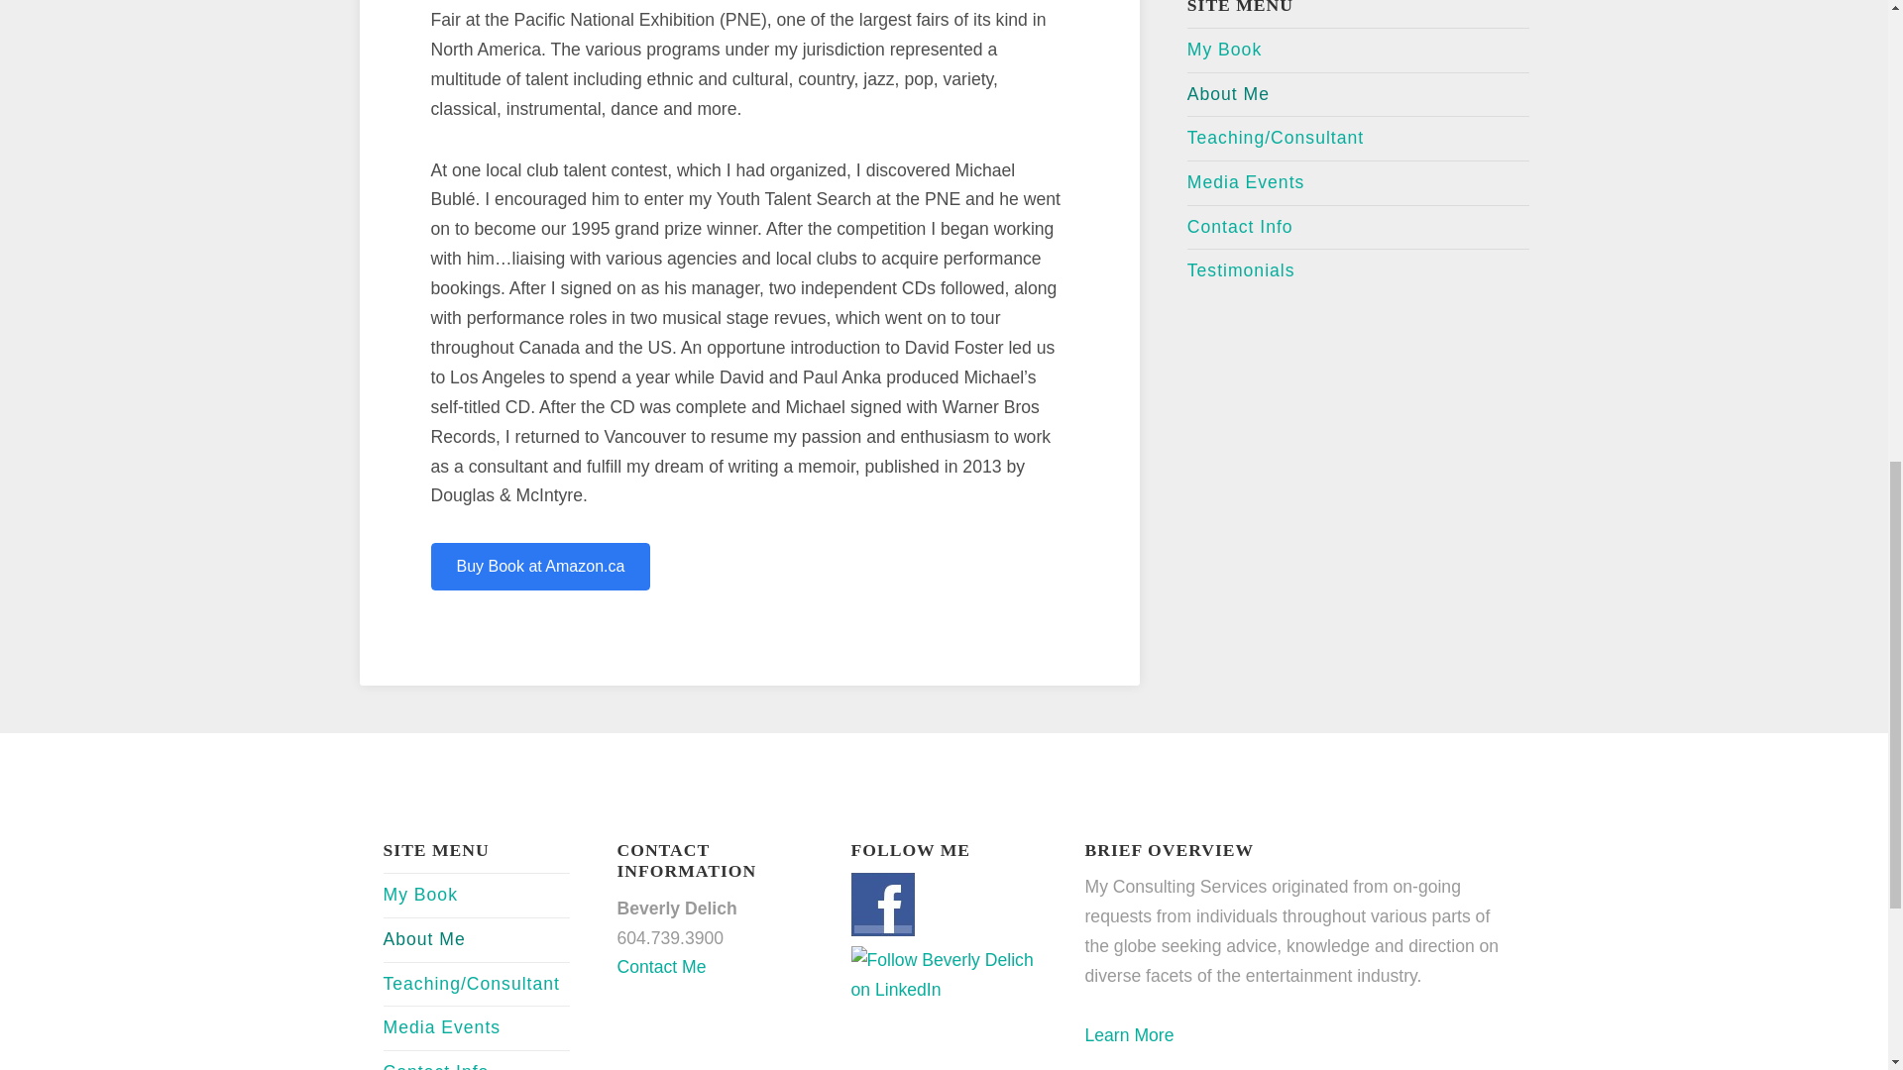  What do you see at coordinates (1247, 182) in the screenshot?
I see `Media Events` at bounding box center [1247, 182].